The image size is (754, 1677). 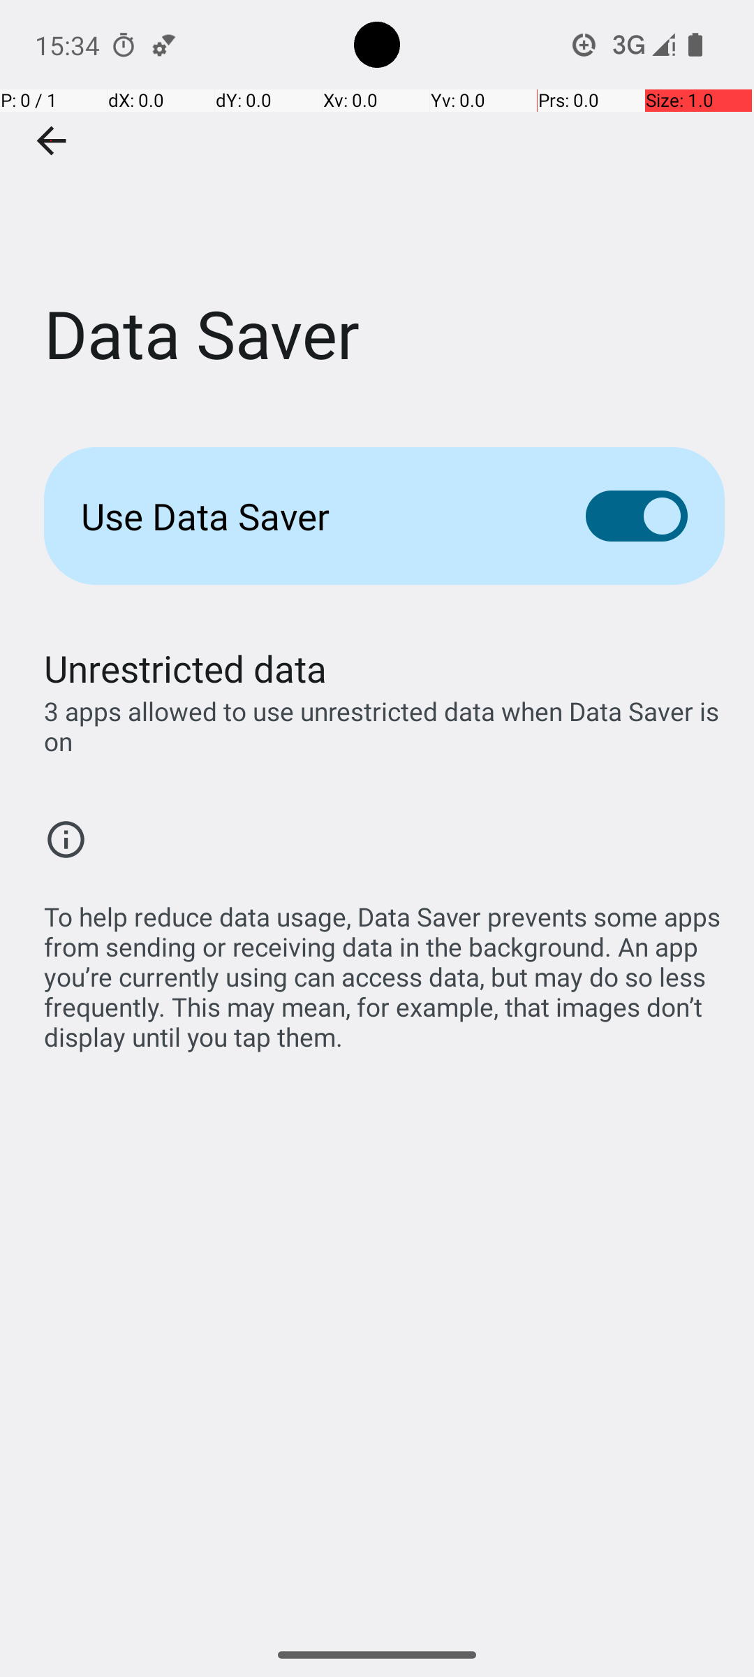 What do you see at coordinates (311, 516) in the screenshot?
I see `Use Data Saver` at bounding box center [311, 516].